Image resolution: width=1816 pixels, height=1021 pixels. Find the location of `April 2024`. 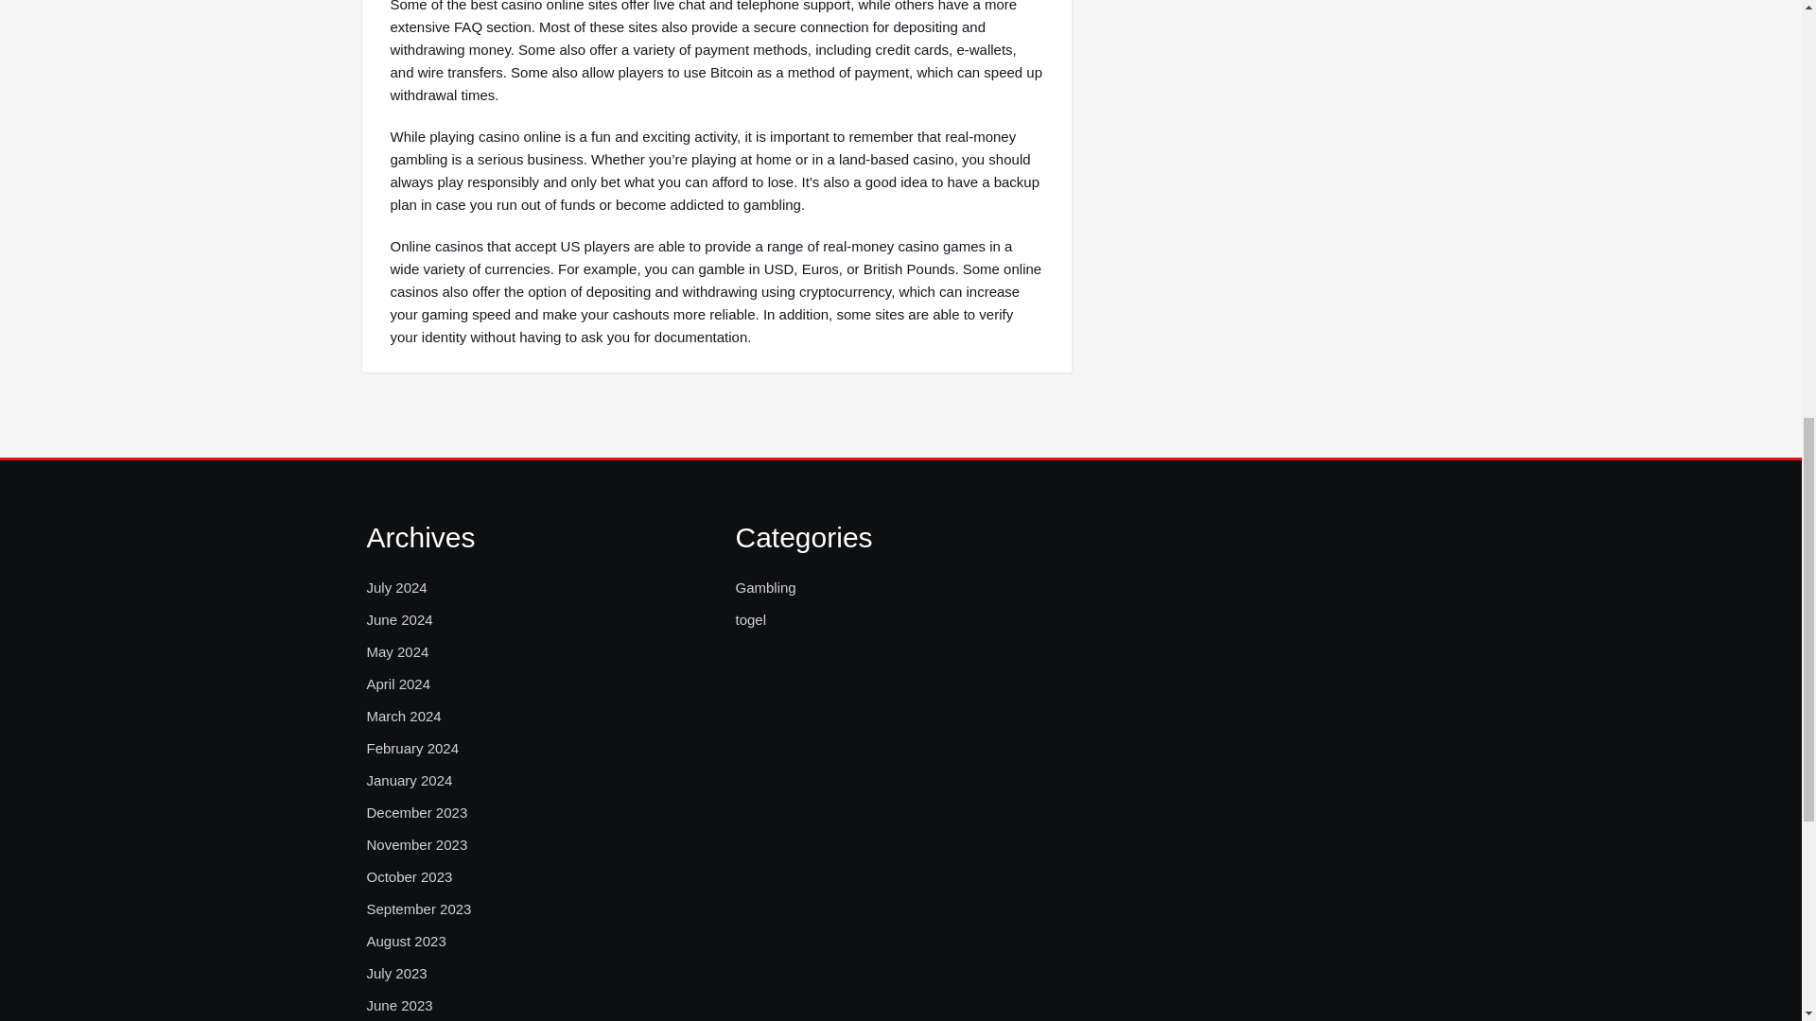

April 2024 is located at coordinates (399, 684).